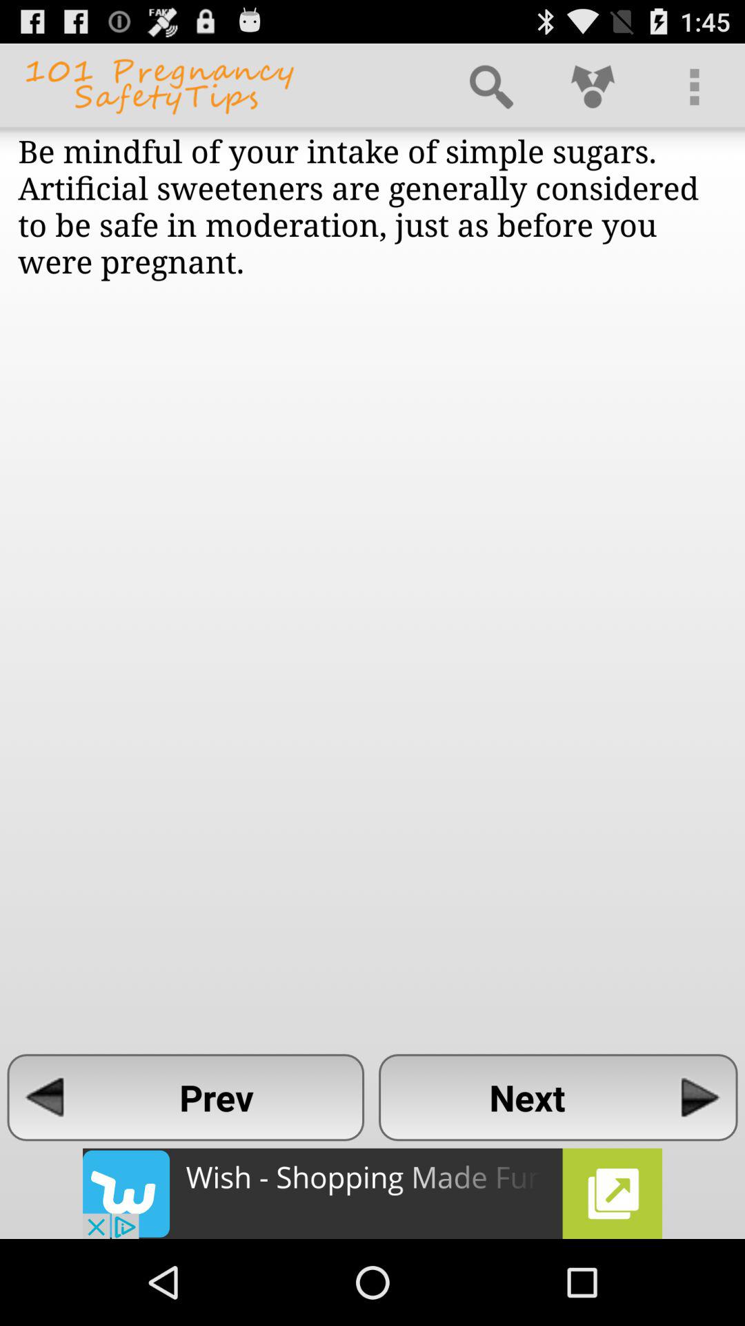 Image resolution: width=745 pixels, height=1326 pixels. What do you see at coordinates (372, 1193) in the screenshot?
I see `advertisement banner` at bounding box center [372, 1193].